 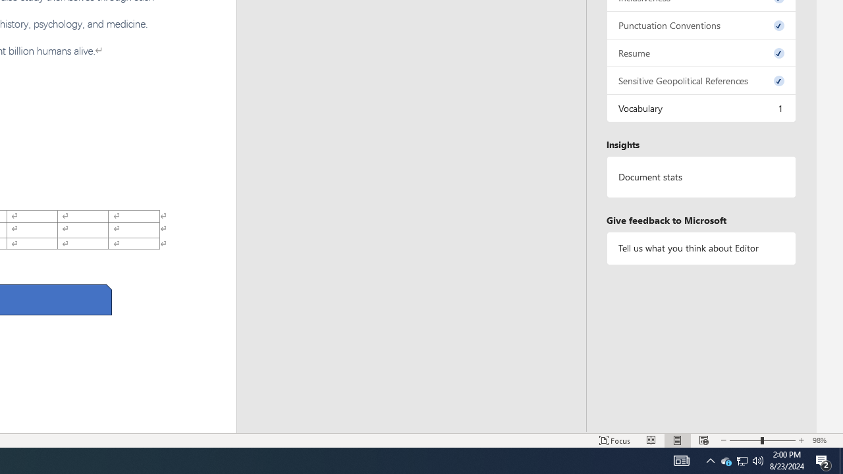 I want to click on Tell us what you think about Editor, so click(x=701, y=248).